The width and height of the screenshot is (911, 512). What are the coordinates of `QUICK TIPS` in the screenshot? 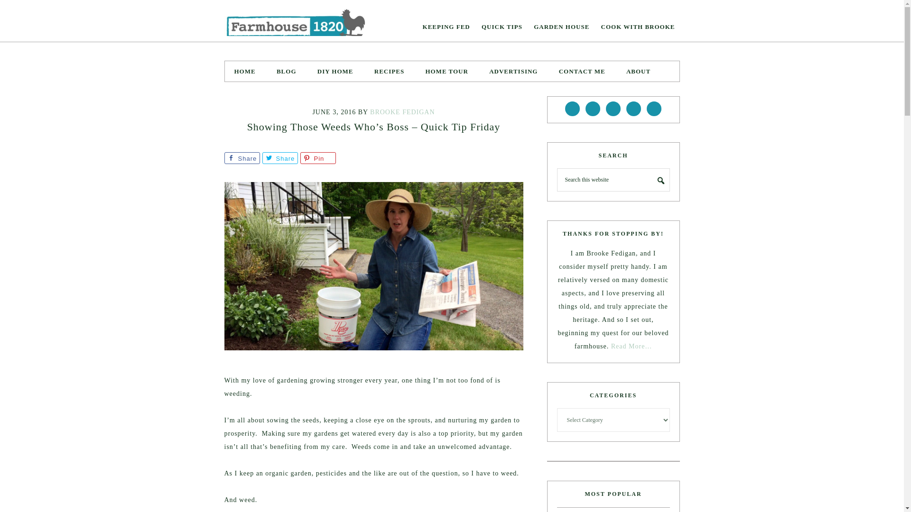 It's located at (502, 27).